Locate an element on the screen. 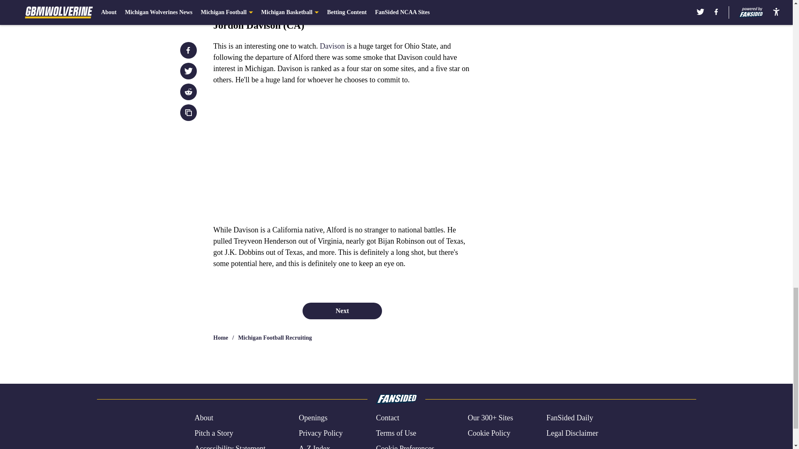 The width and height of the screenshot is (799, 449). Privacy Policy is located at coordinates (320, 433).